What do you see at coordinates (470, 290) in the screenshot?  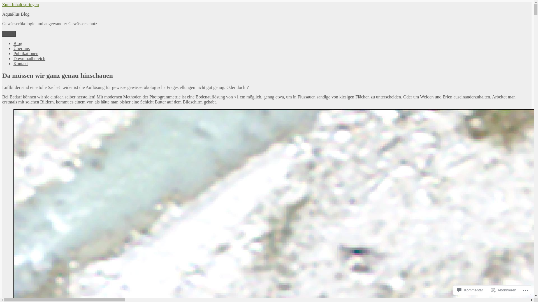 I see `Kommentar` at bounding box center [470, 290].